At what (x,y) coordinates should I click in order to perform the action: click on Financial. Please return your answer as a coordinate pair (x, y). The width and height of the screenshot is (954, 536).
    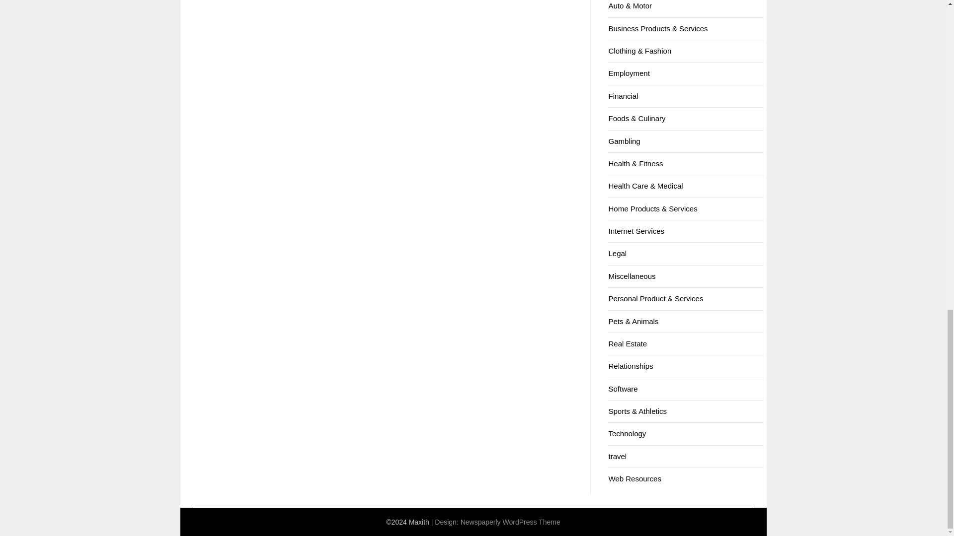
    Looking at the image, I should click on (623, 95).